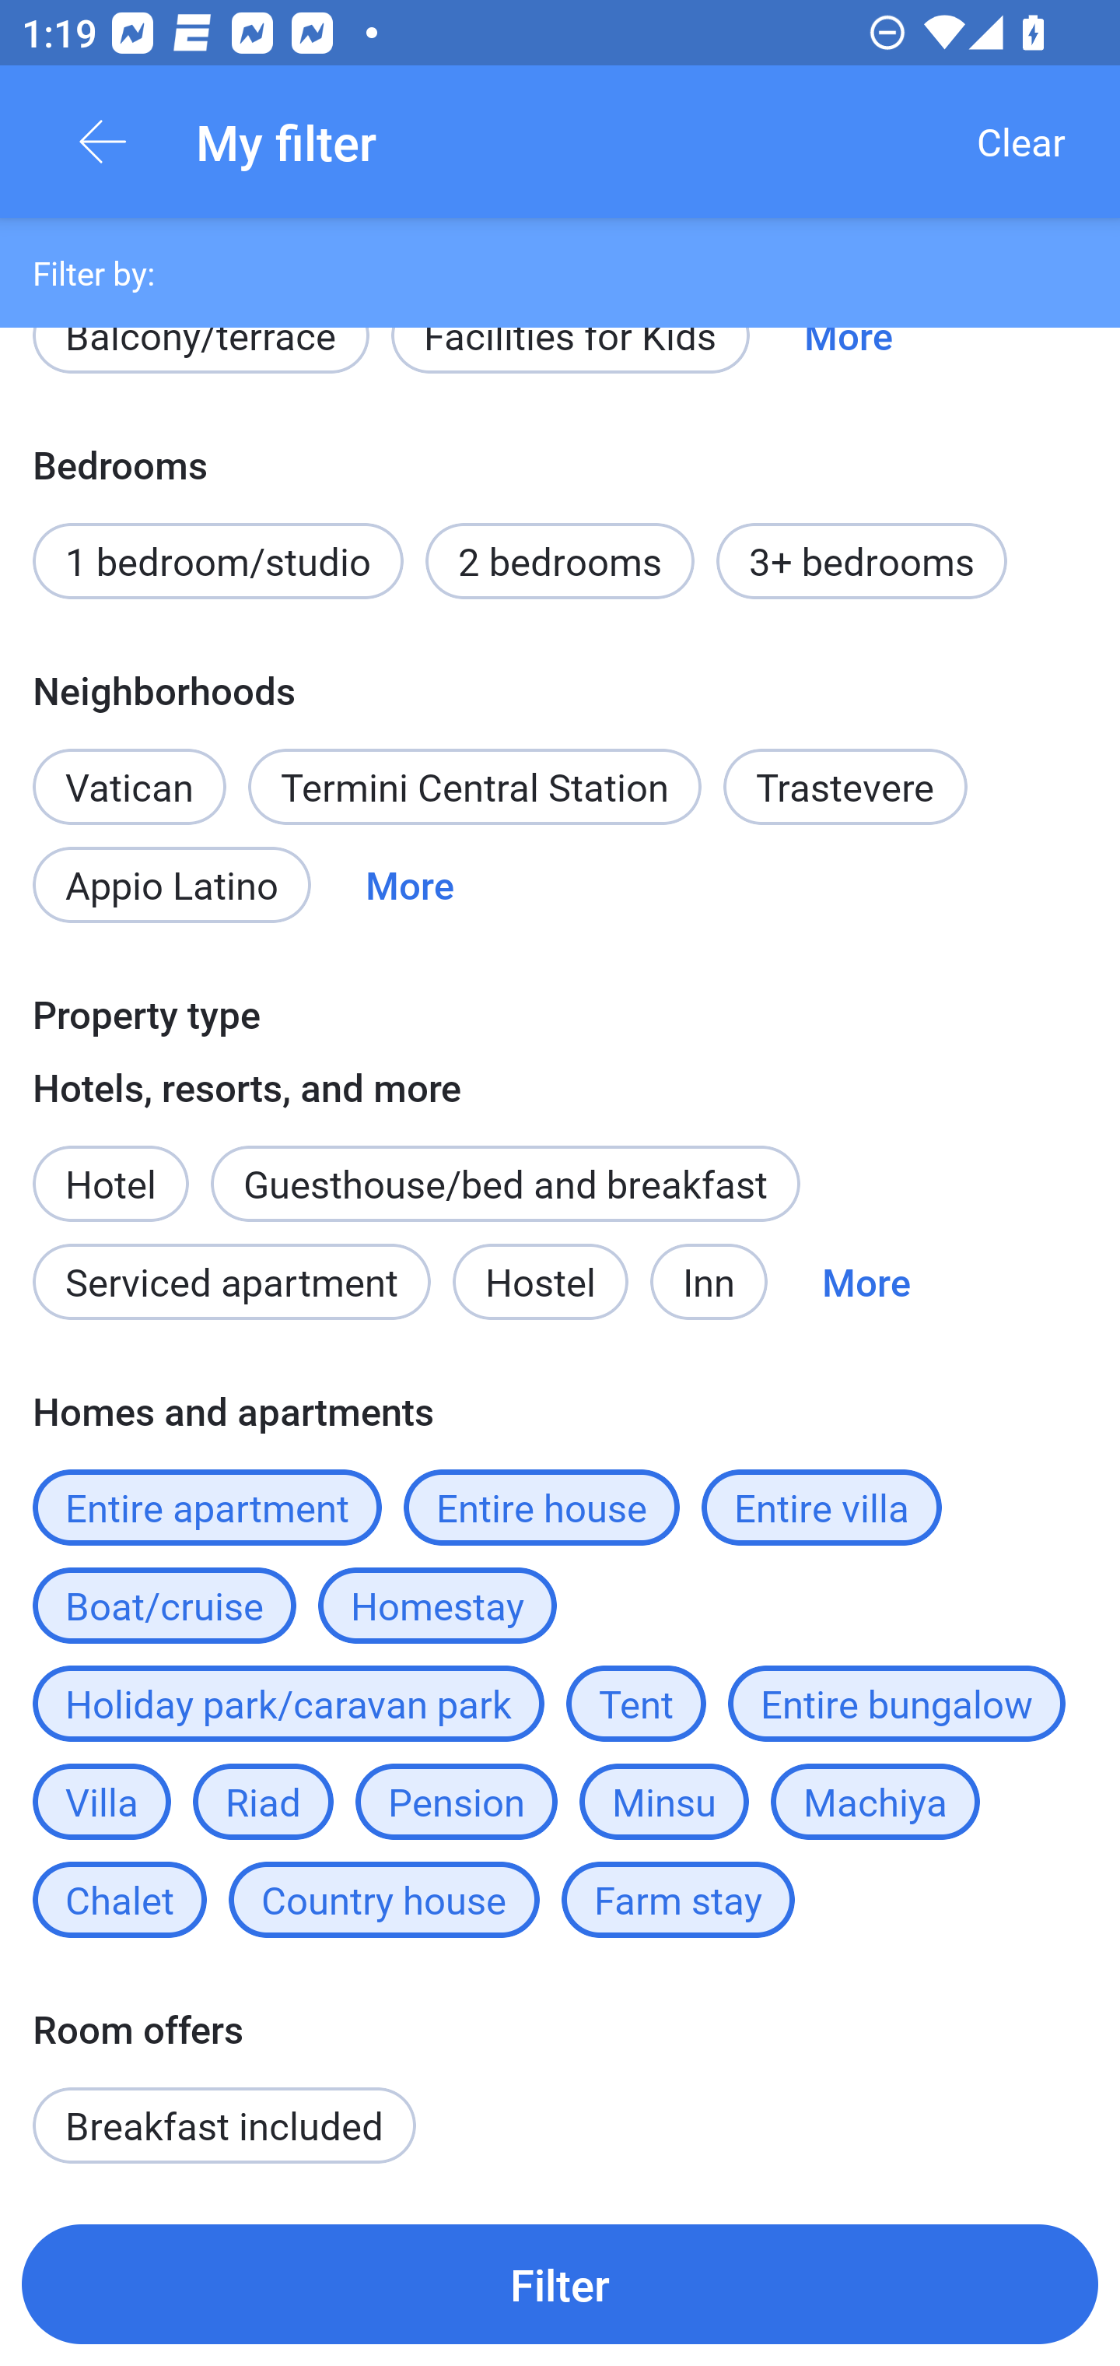 This screenshot has width=1120, height=2366. Describe the element at coordinates (474, 786) in the screenshot. I see `Termini Central Station` at that location.